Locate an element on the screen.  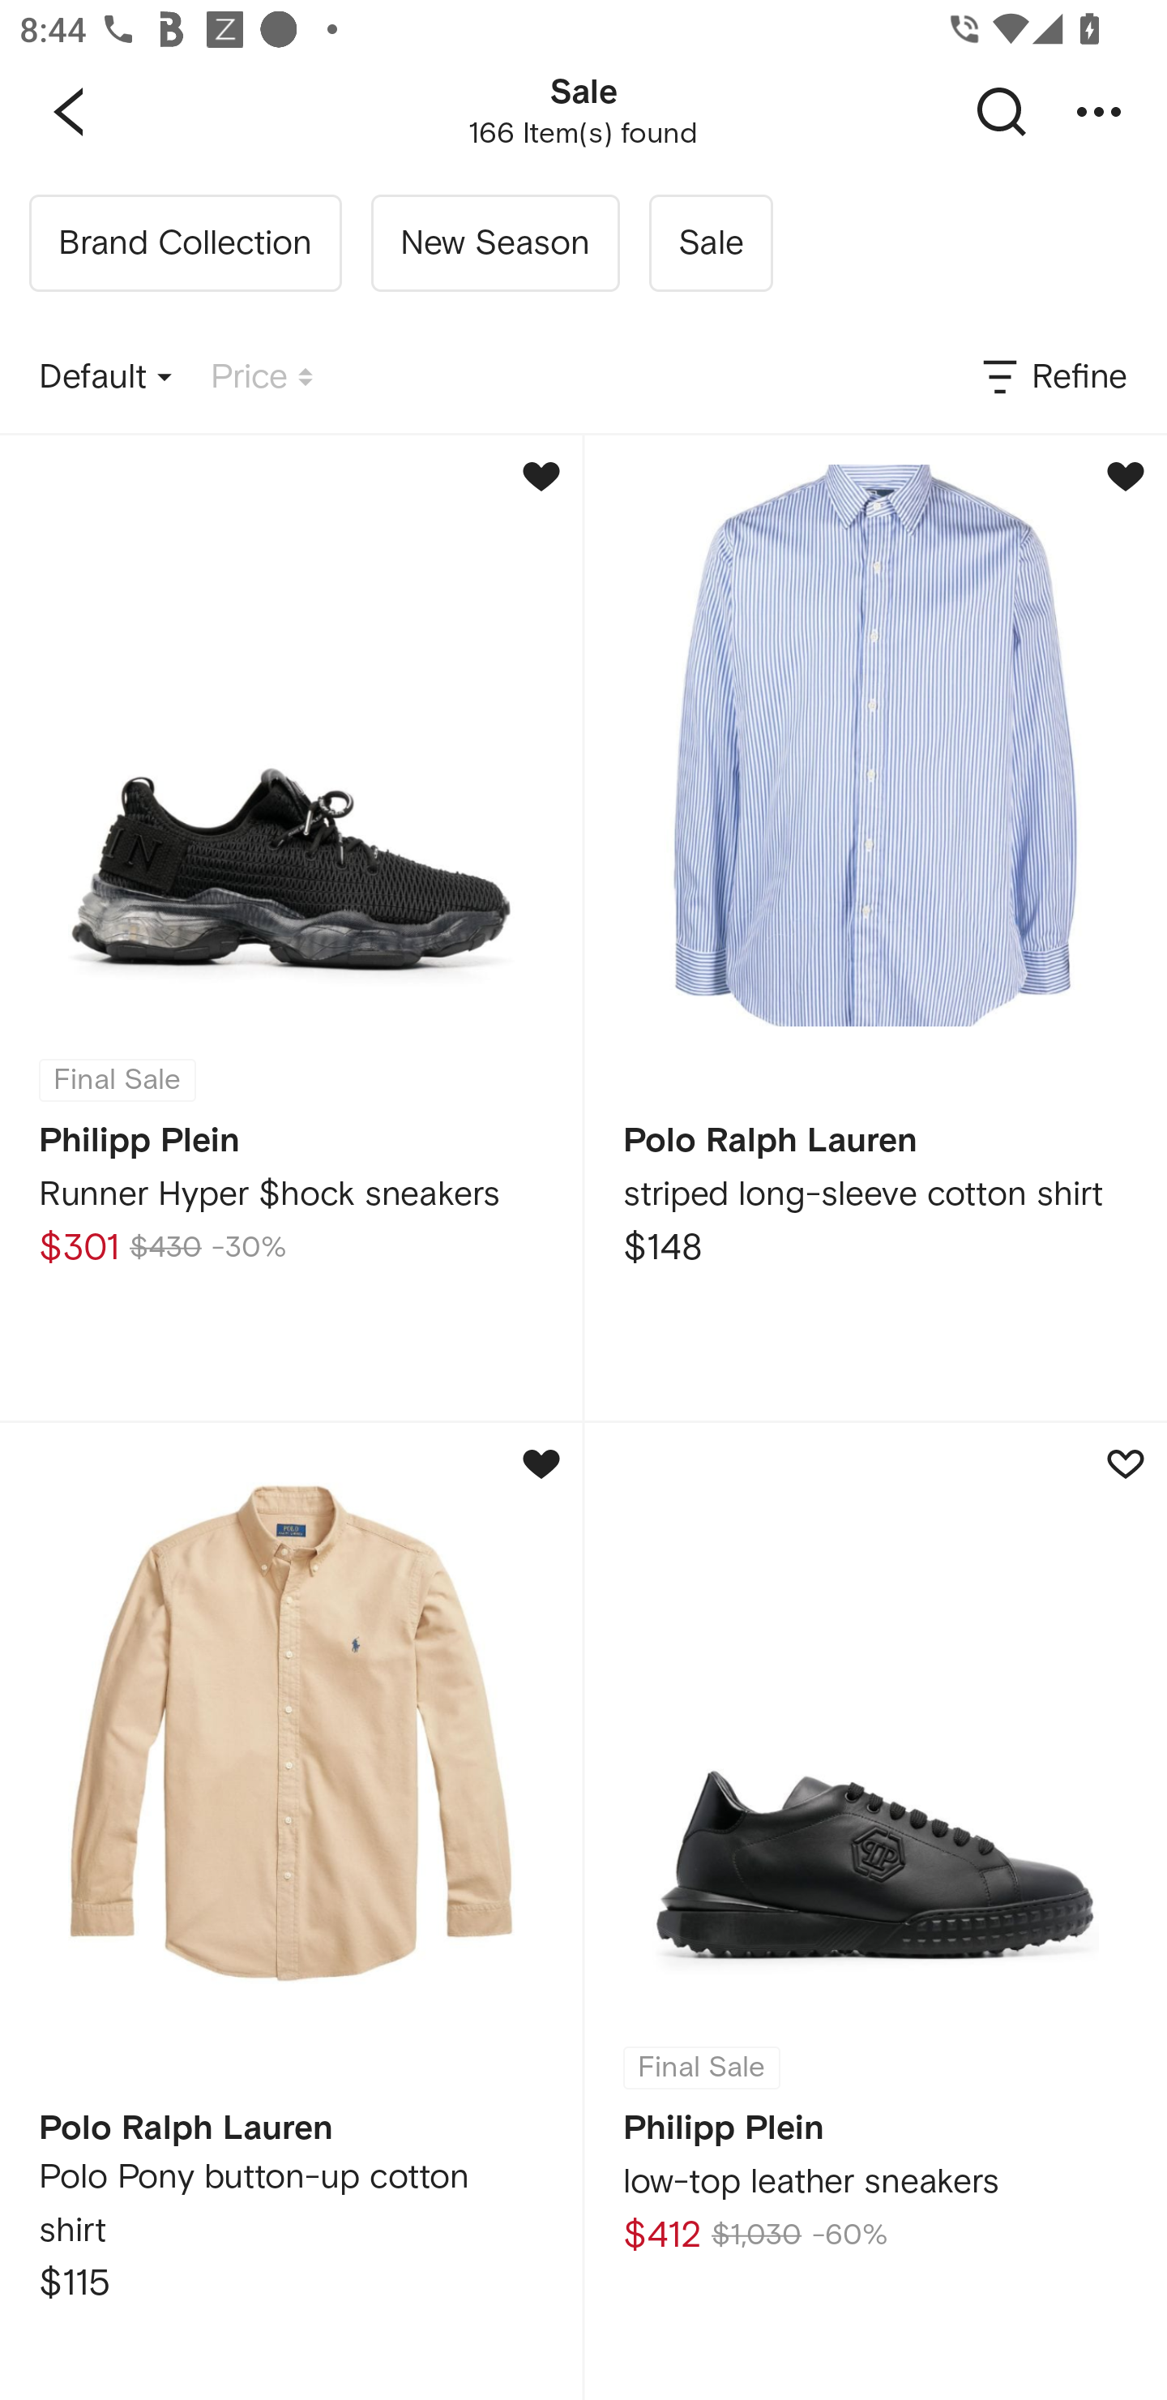
Brand Collection is located at coordinates (185, 243).